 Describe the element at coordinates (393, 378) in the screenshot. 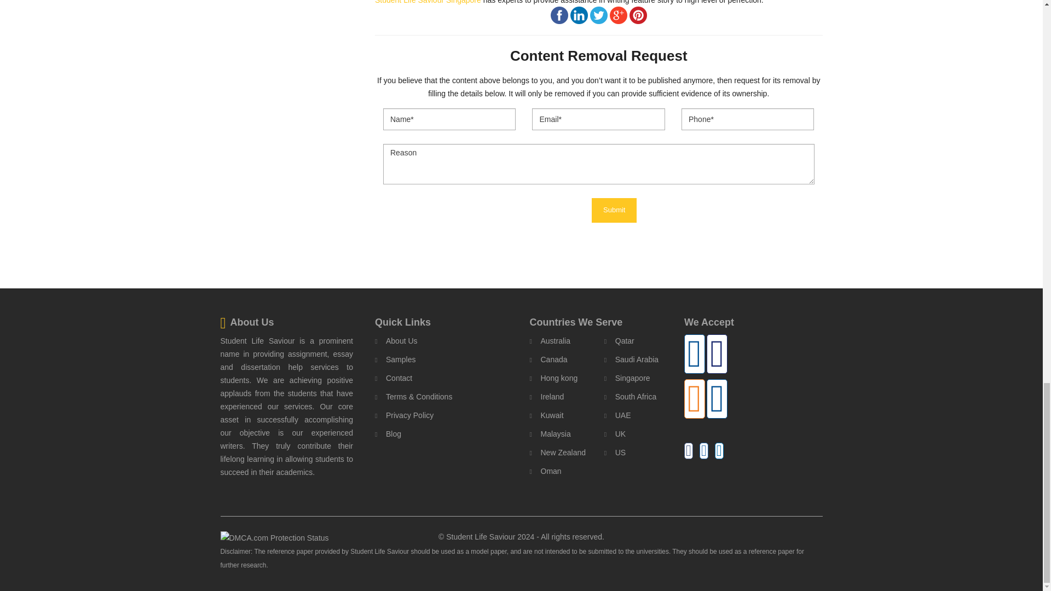

I see `Contact` at that location.